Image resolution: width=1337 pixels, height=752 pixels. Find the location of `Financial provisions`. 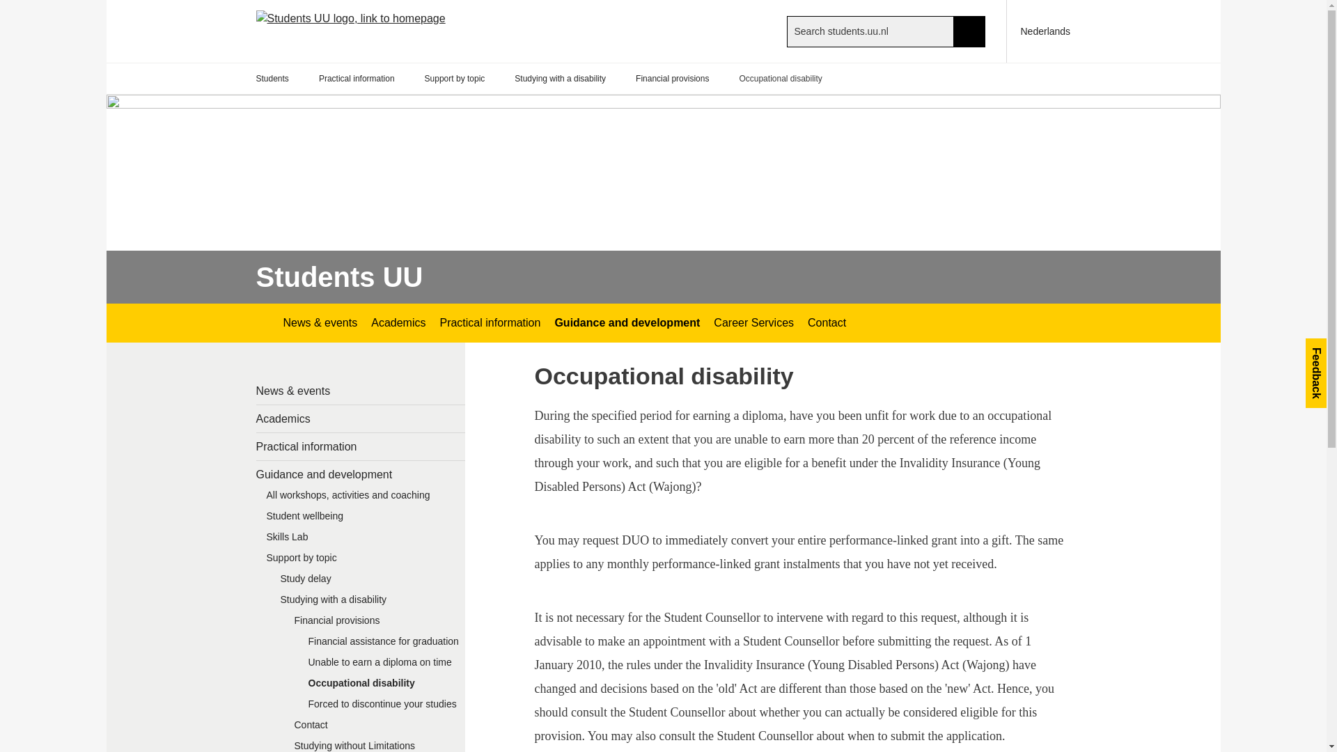

Financial provisions is located at coordinates (672, 79).